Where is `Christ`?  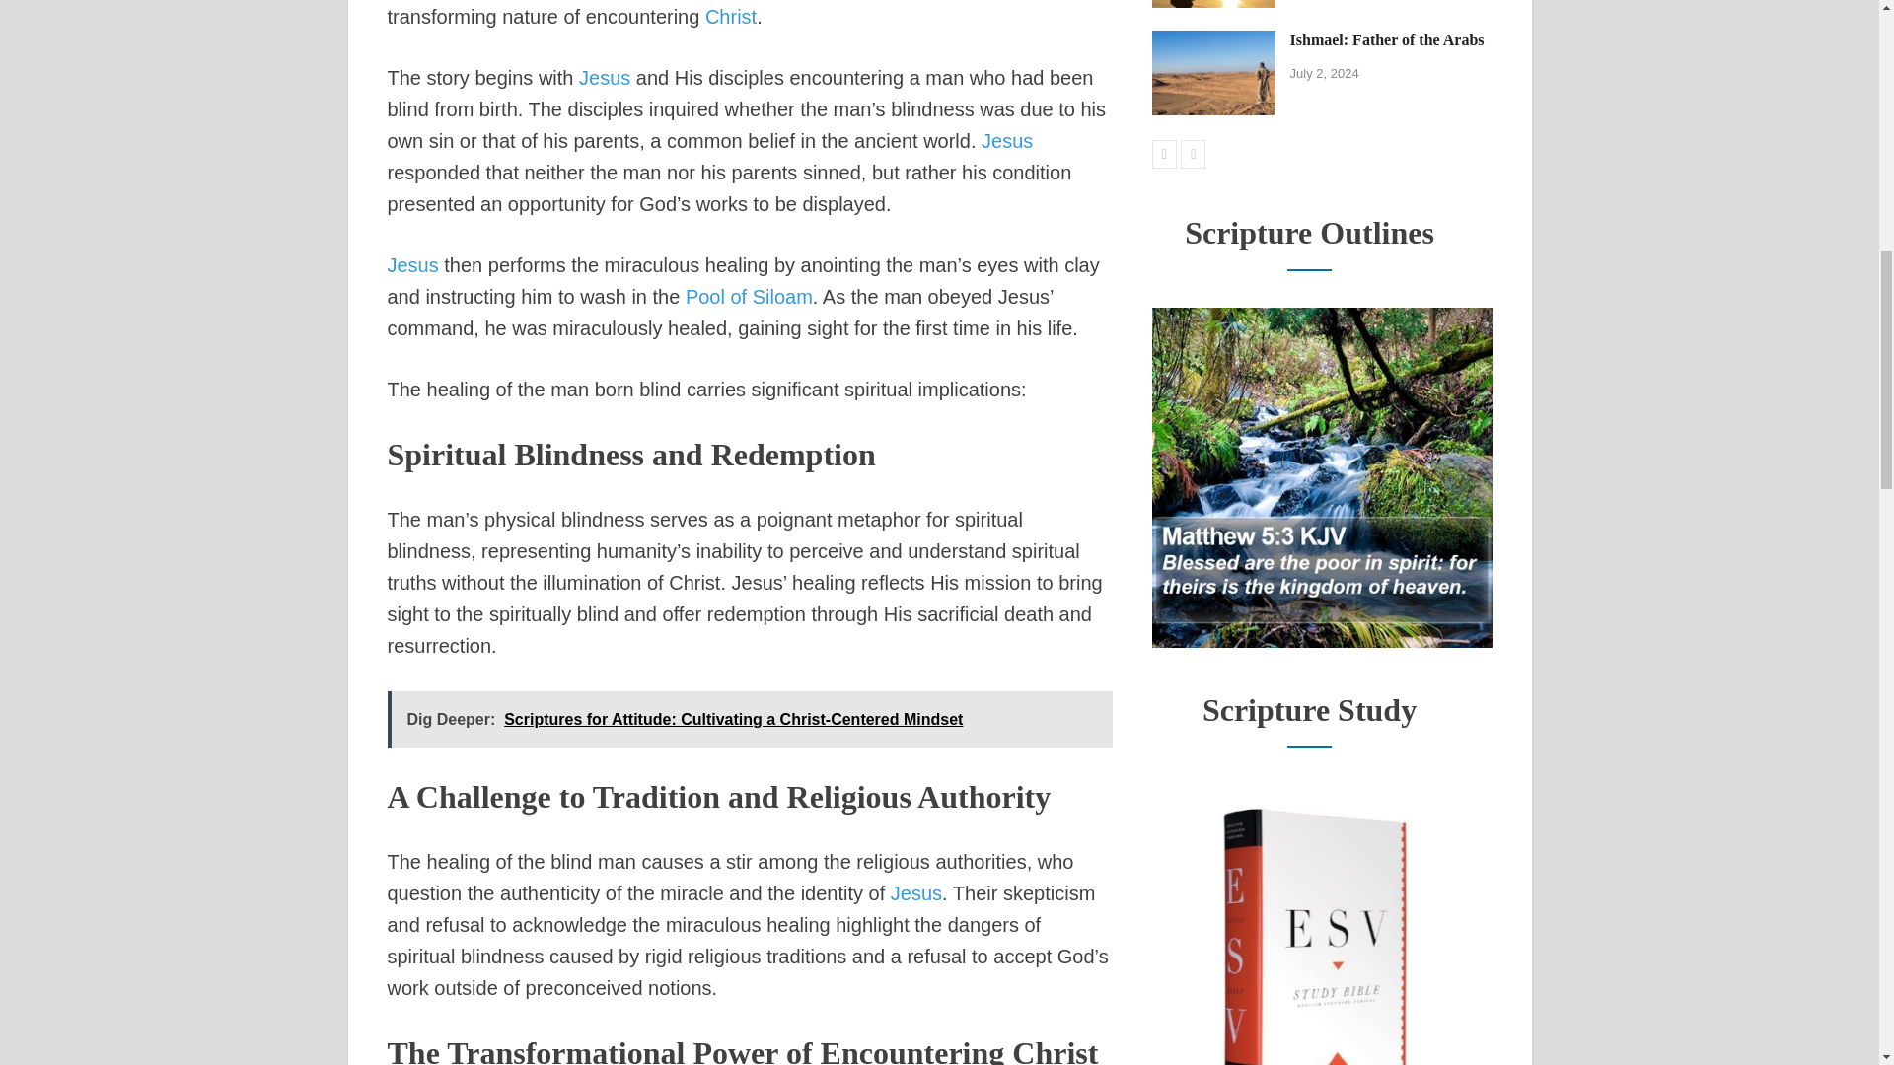 Christ is located at coordinates (730, 17).